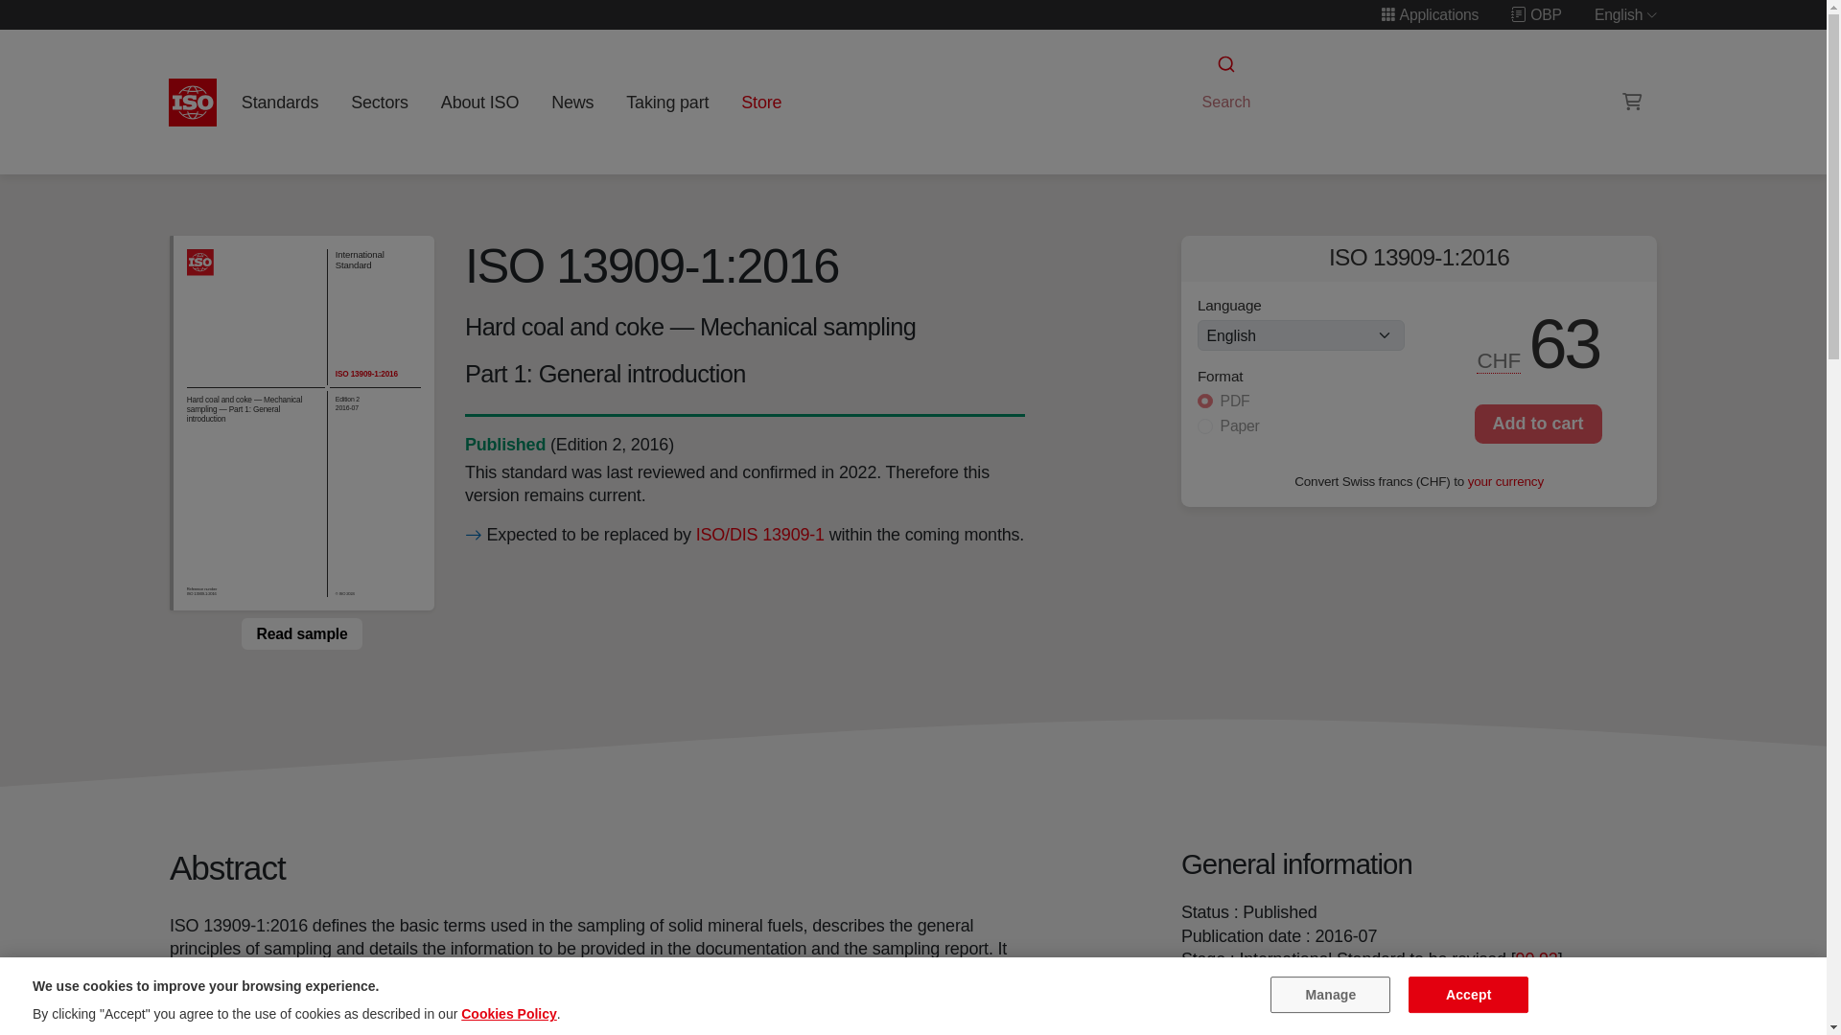 This screenshot has width=1841, height=1035. I want to click on Standards, so click(279, 102).